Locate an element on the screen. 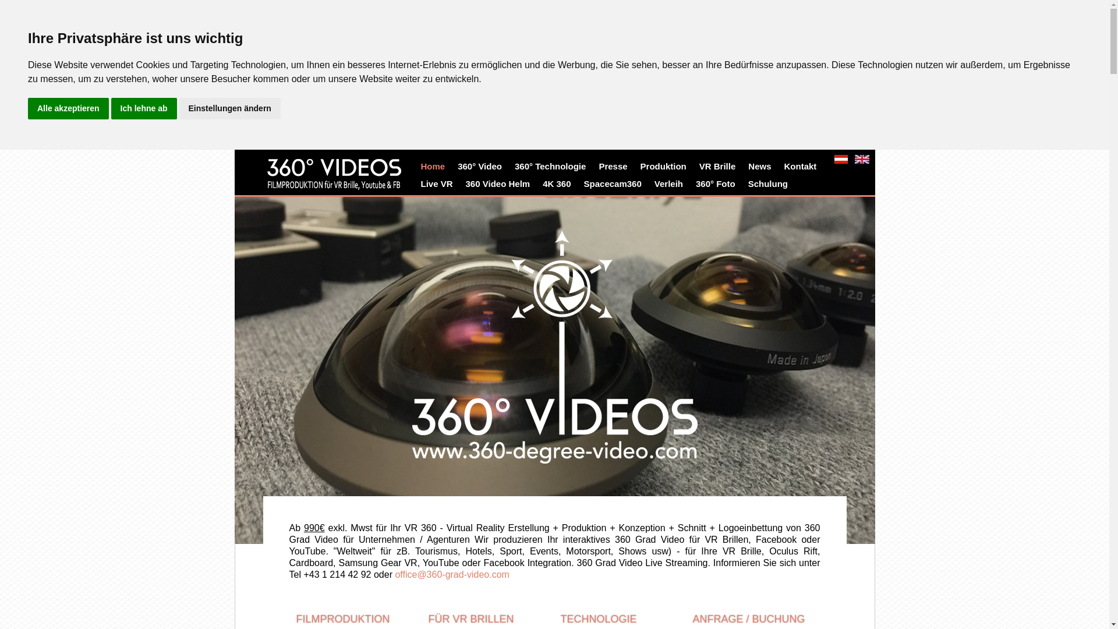  Produktion is located at coordinates (666, 167).